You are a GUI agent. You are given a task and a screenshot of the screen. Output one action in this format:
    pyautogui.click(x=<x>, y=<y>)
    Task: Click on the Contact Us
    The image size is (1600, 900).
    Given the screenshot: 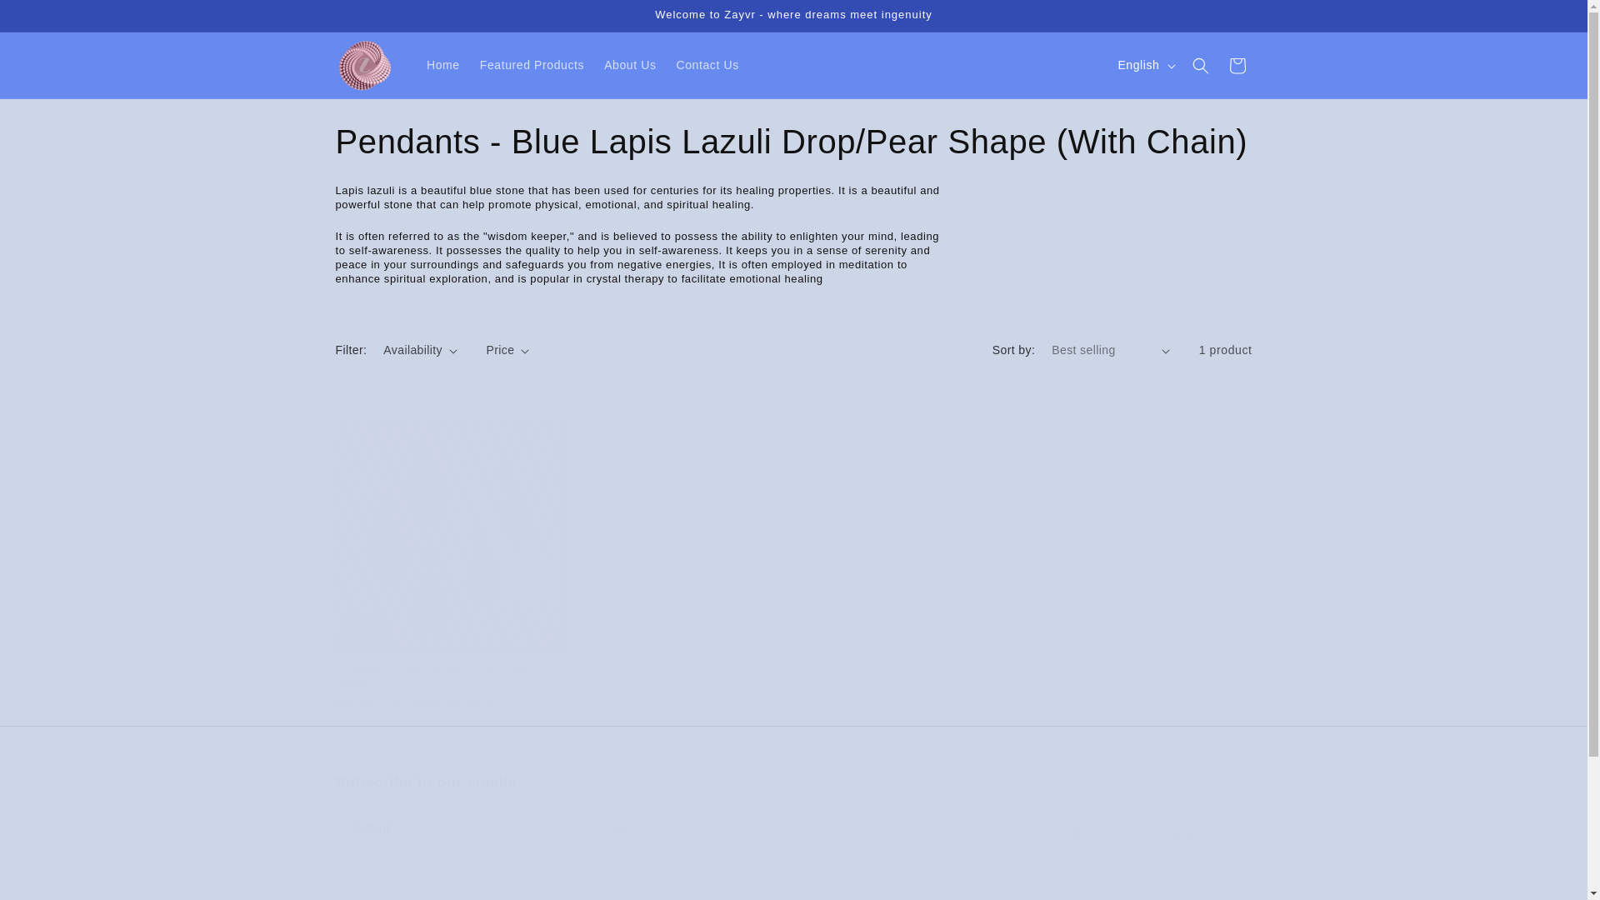 What is the action you would take?
    pyautogui.click(x=707, y=65)
    